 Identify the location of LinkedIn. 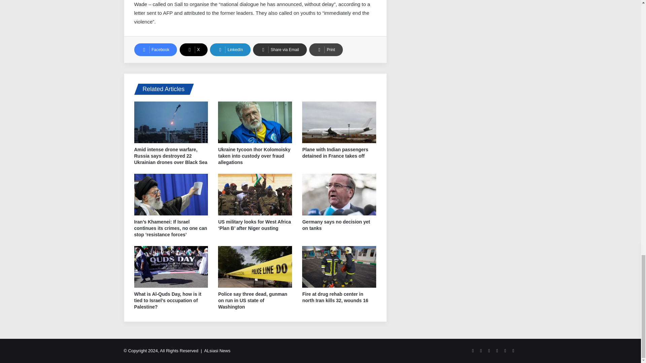
(230, 50).